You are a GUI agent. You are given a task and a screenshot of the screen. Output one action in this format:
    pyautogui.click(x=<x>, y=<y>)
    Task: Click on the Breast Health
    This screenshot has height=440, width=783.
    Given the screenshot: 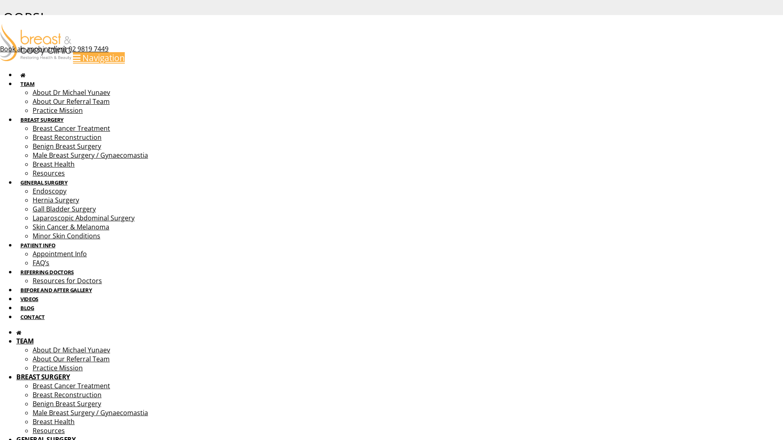 What is the action you would take?
    pyautogui.click(x=54, y=422)
    